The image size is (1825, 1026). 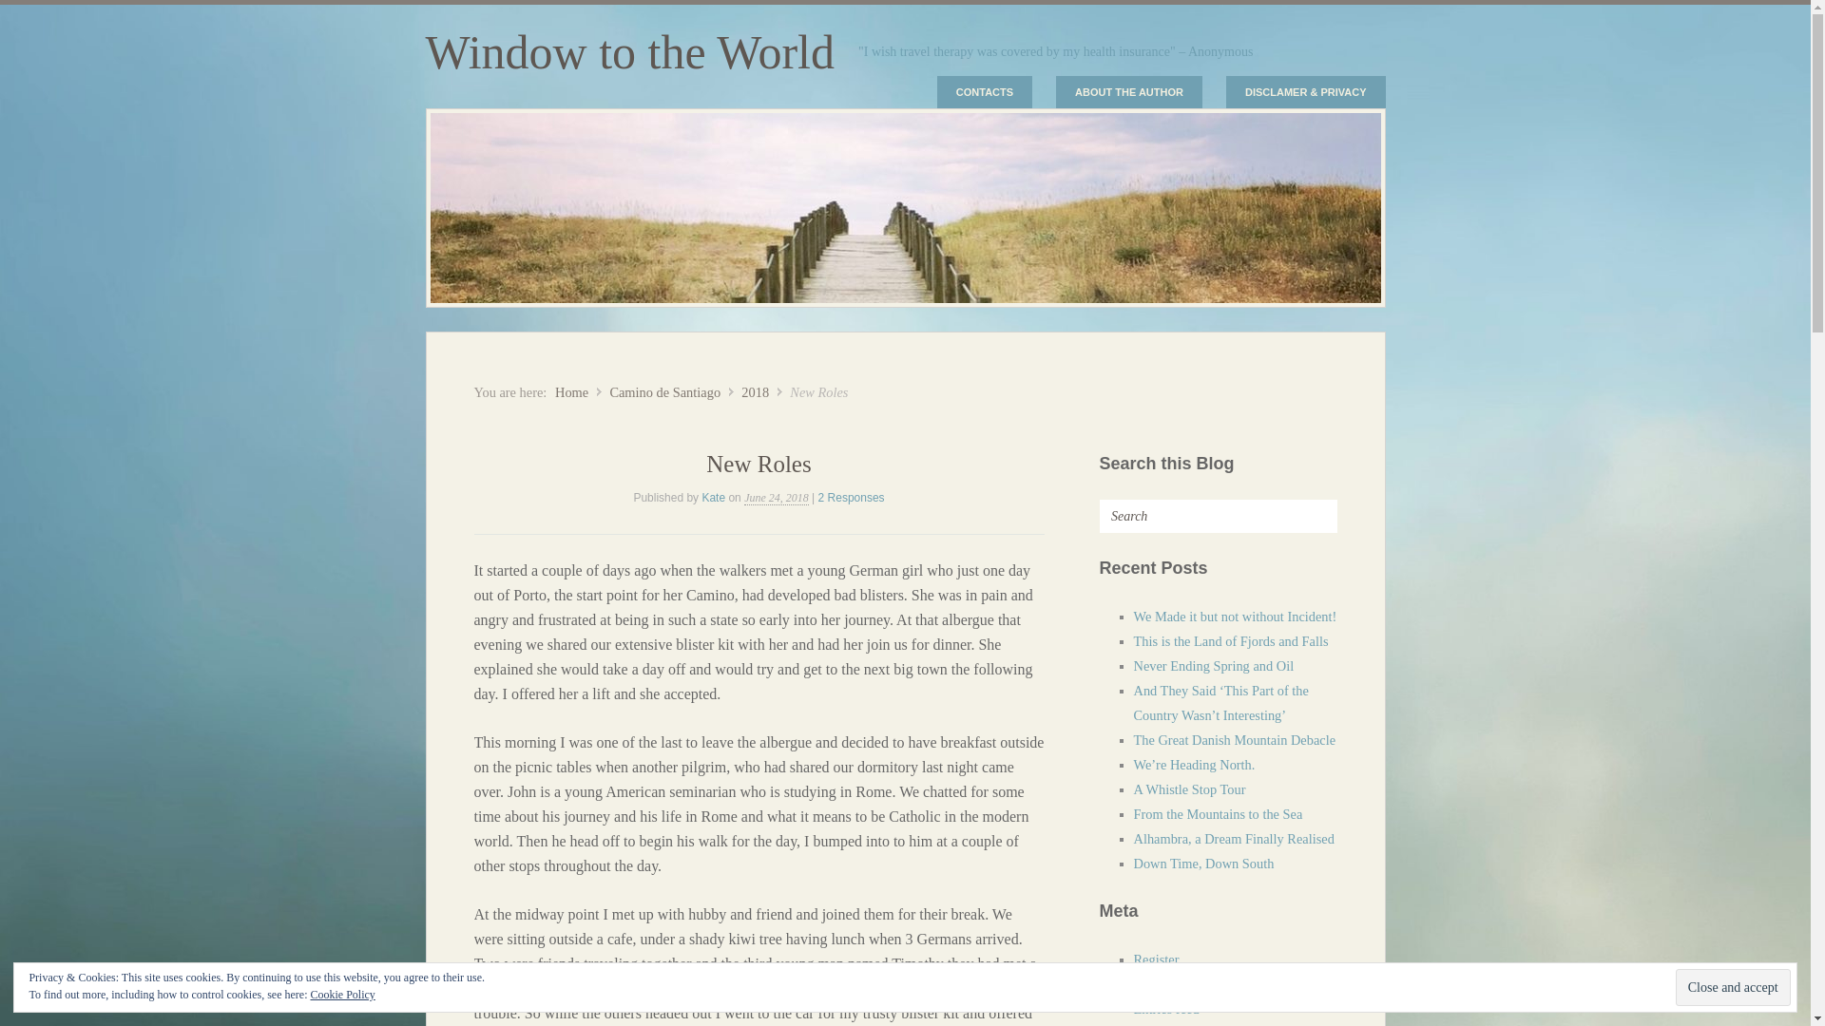 I want to click on 2 Responses, so click(x=852, y=498).